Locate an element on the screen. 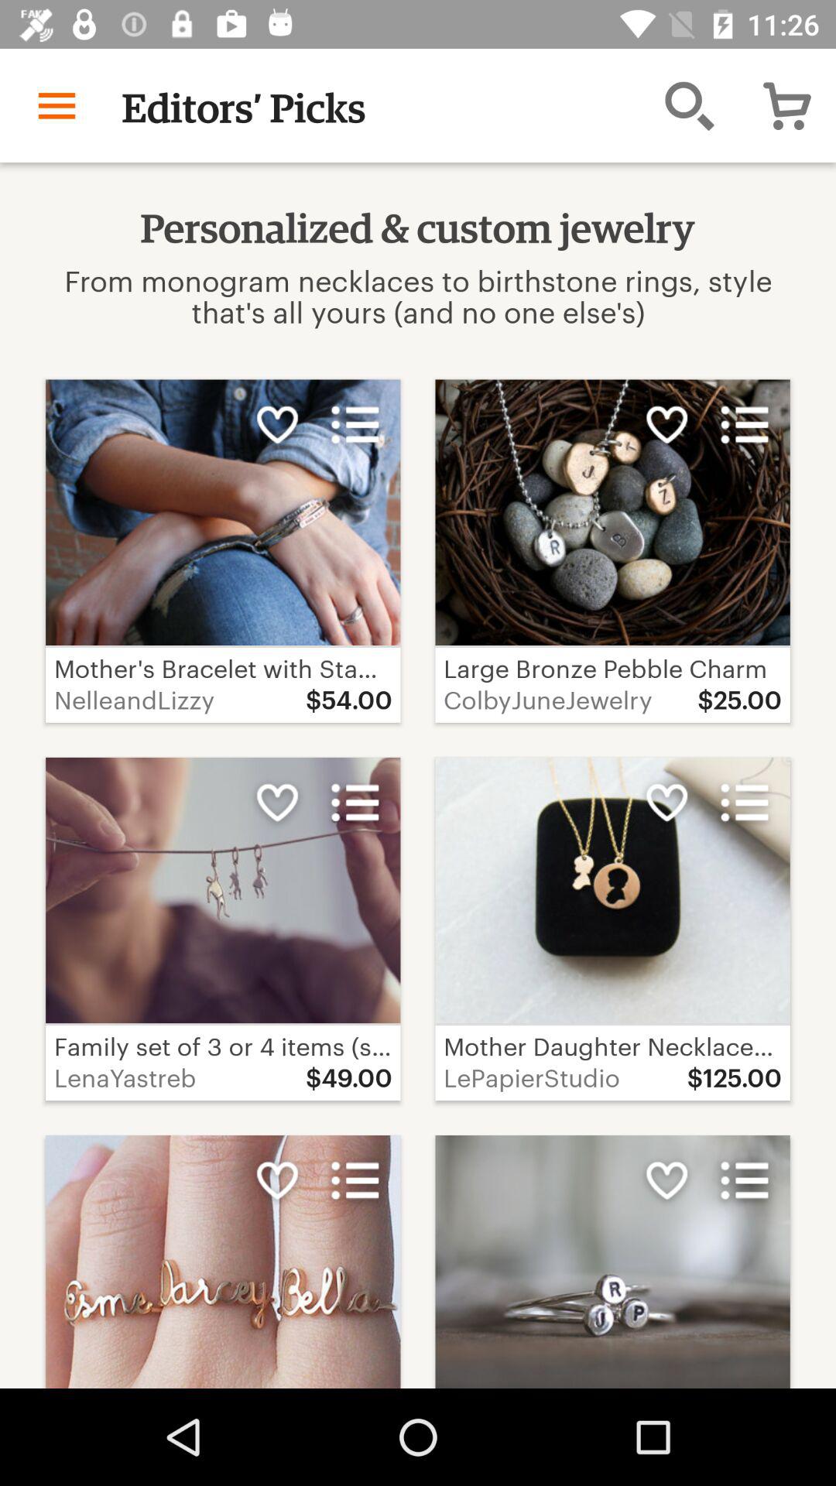  click on favorite symbol of first image in third row from right side is located at coordinates (667, 1180).